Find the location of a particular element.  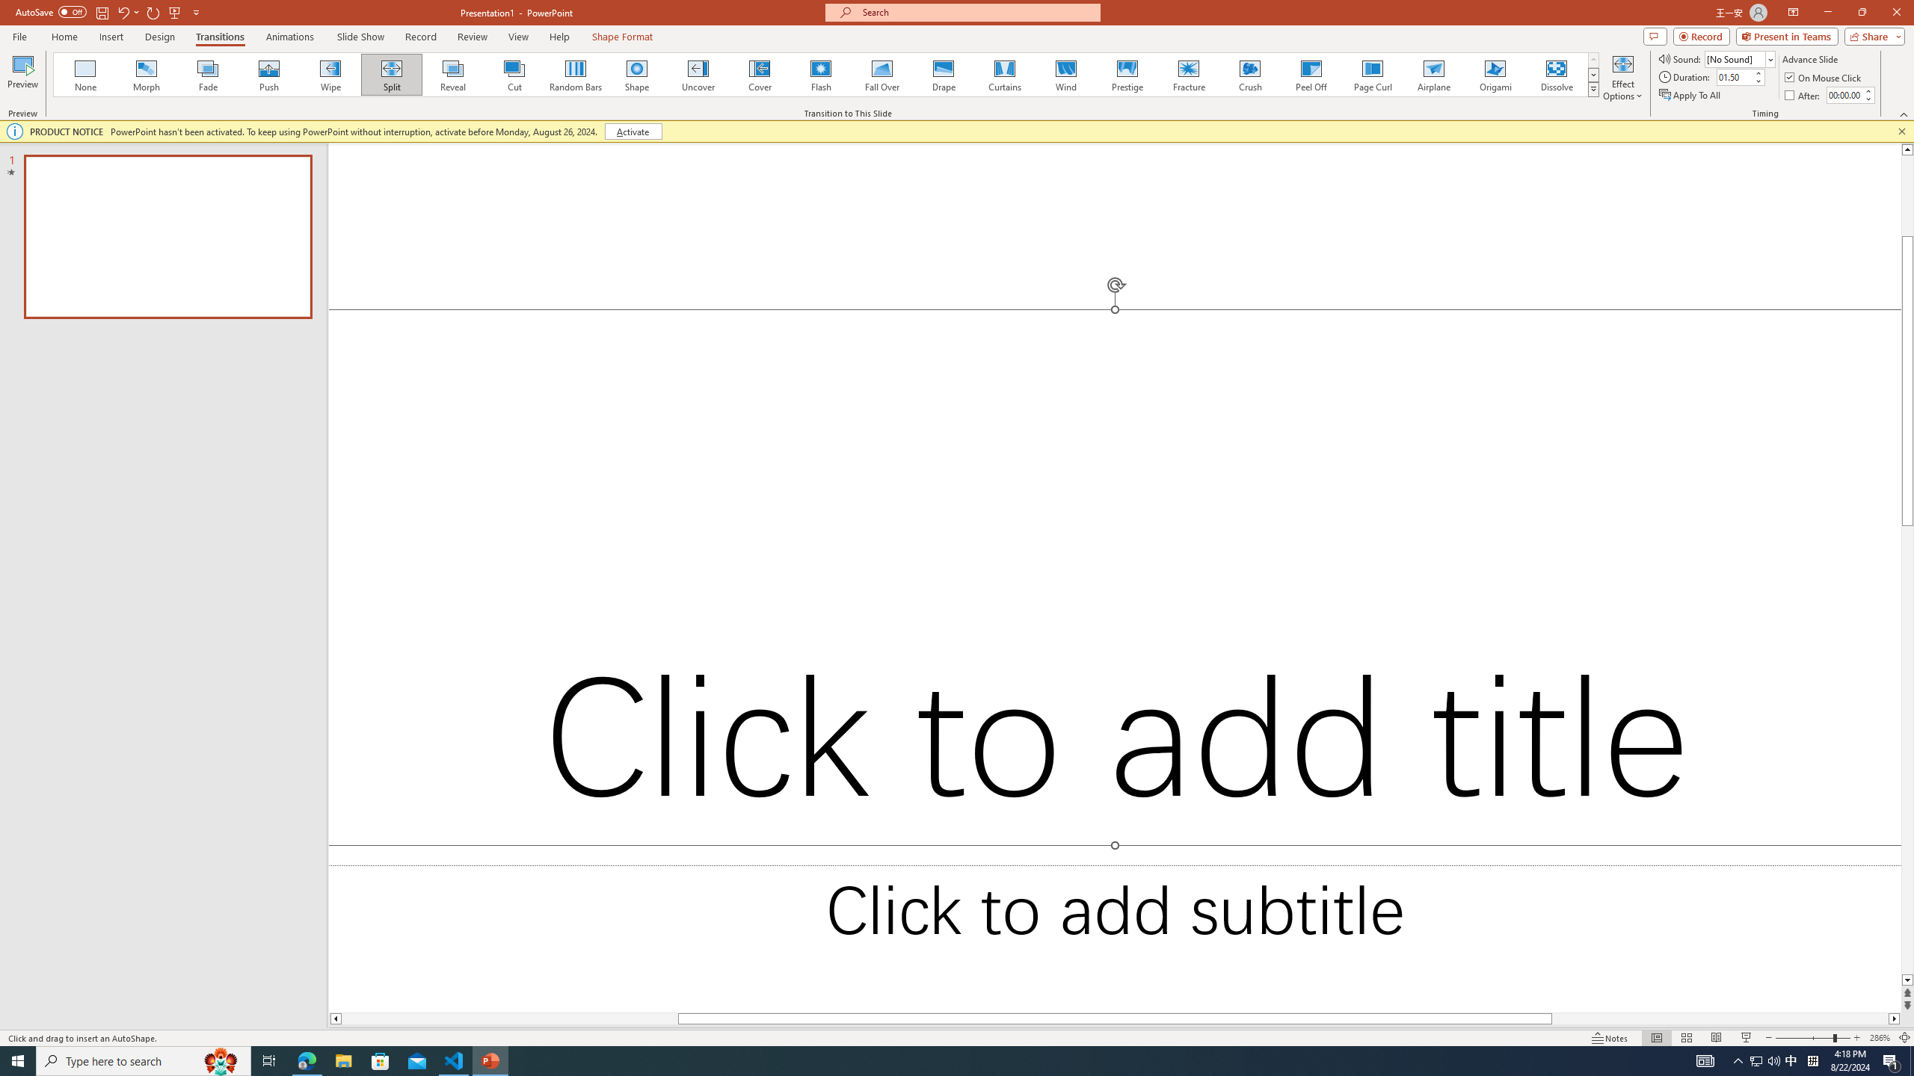

Origami is located at coordinates (1495, 75).